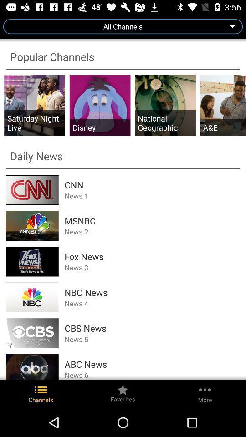 The width and height of the screenshot is (246, 437). Describe the element at coordinates (152, 364) in the screenshot. I see `open the abc news app` at that location.